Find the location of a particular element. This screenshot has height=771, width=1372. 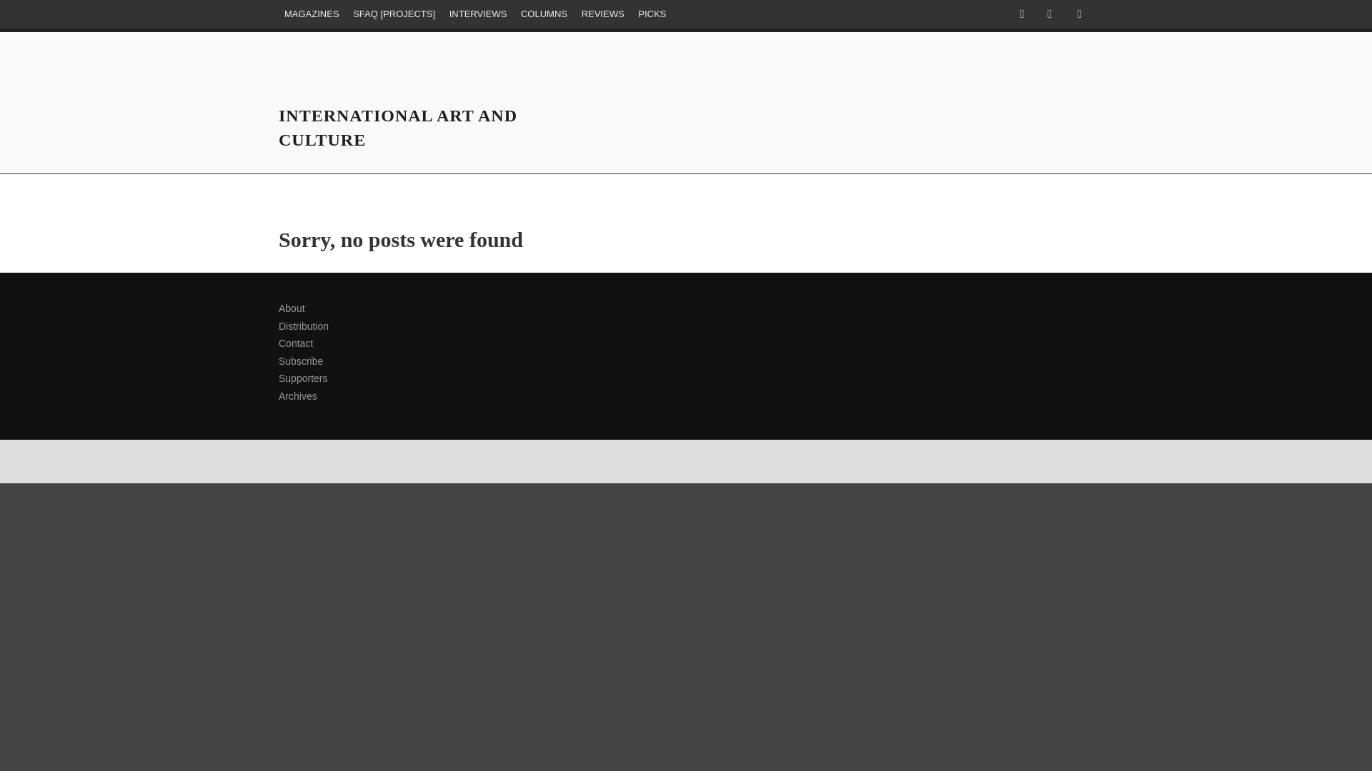

INTERVIEWS is located at coordinates (478, 14).